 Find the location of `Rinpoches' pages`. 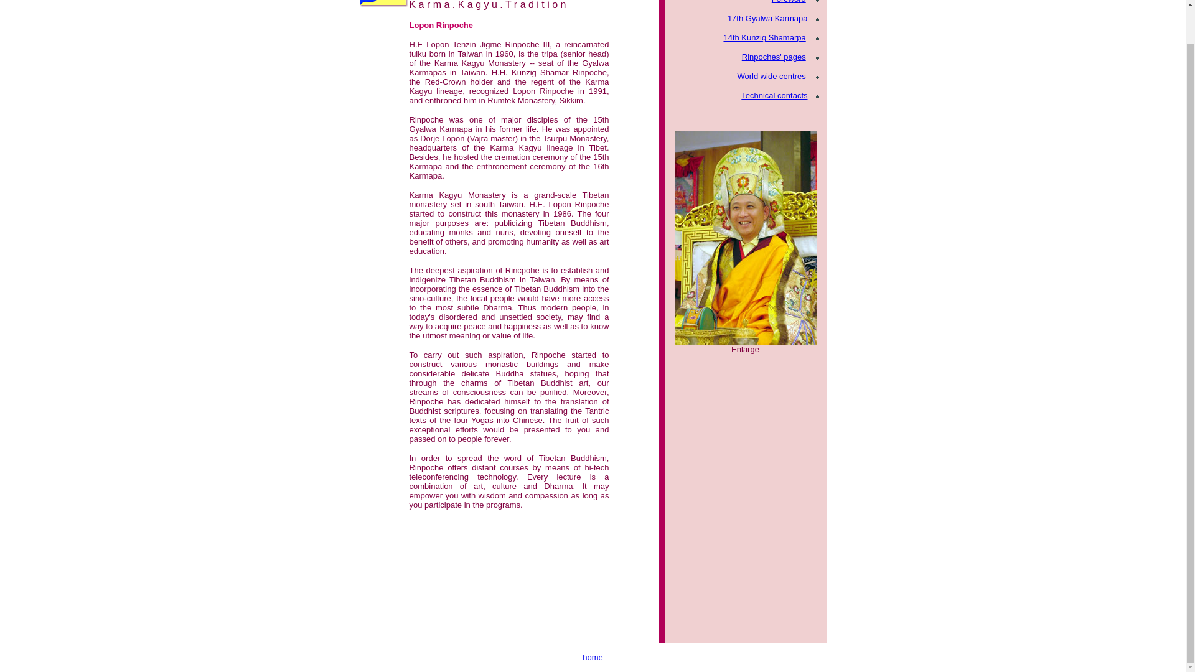

Rinpoches' pages is located at coordinates (774, 57).